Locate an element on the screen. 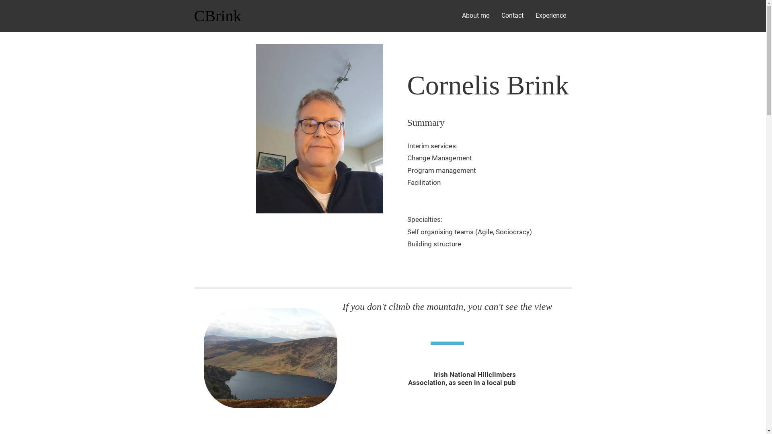  Experience is located at coordinates (550, 16).